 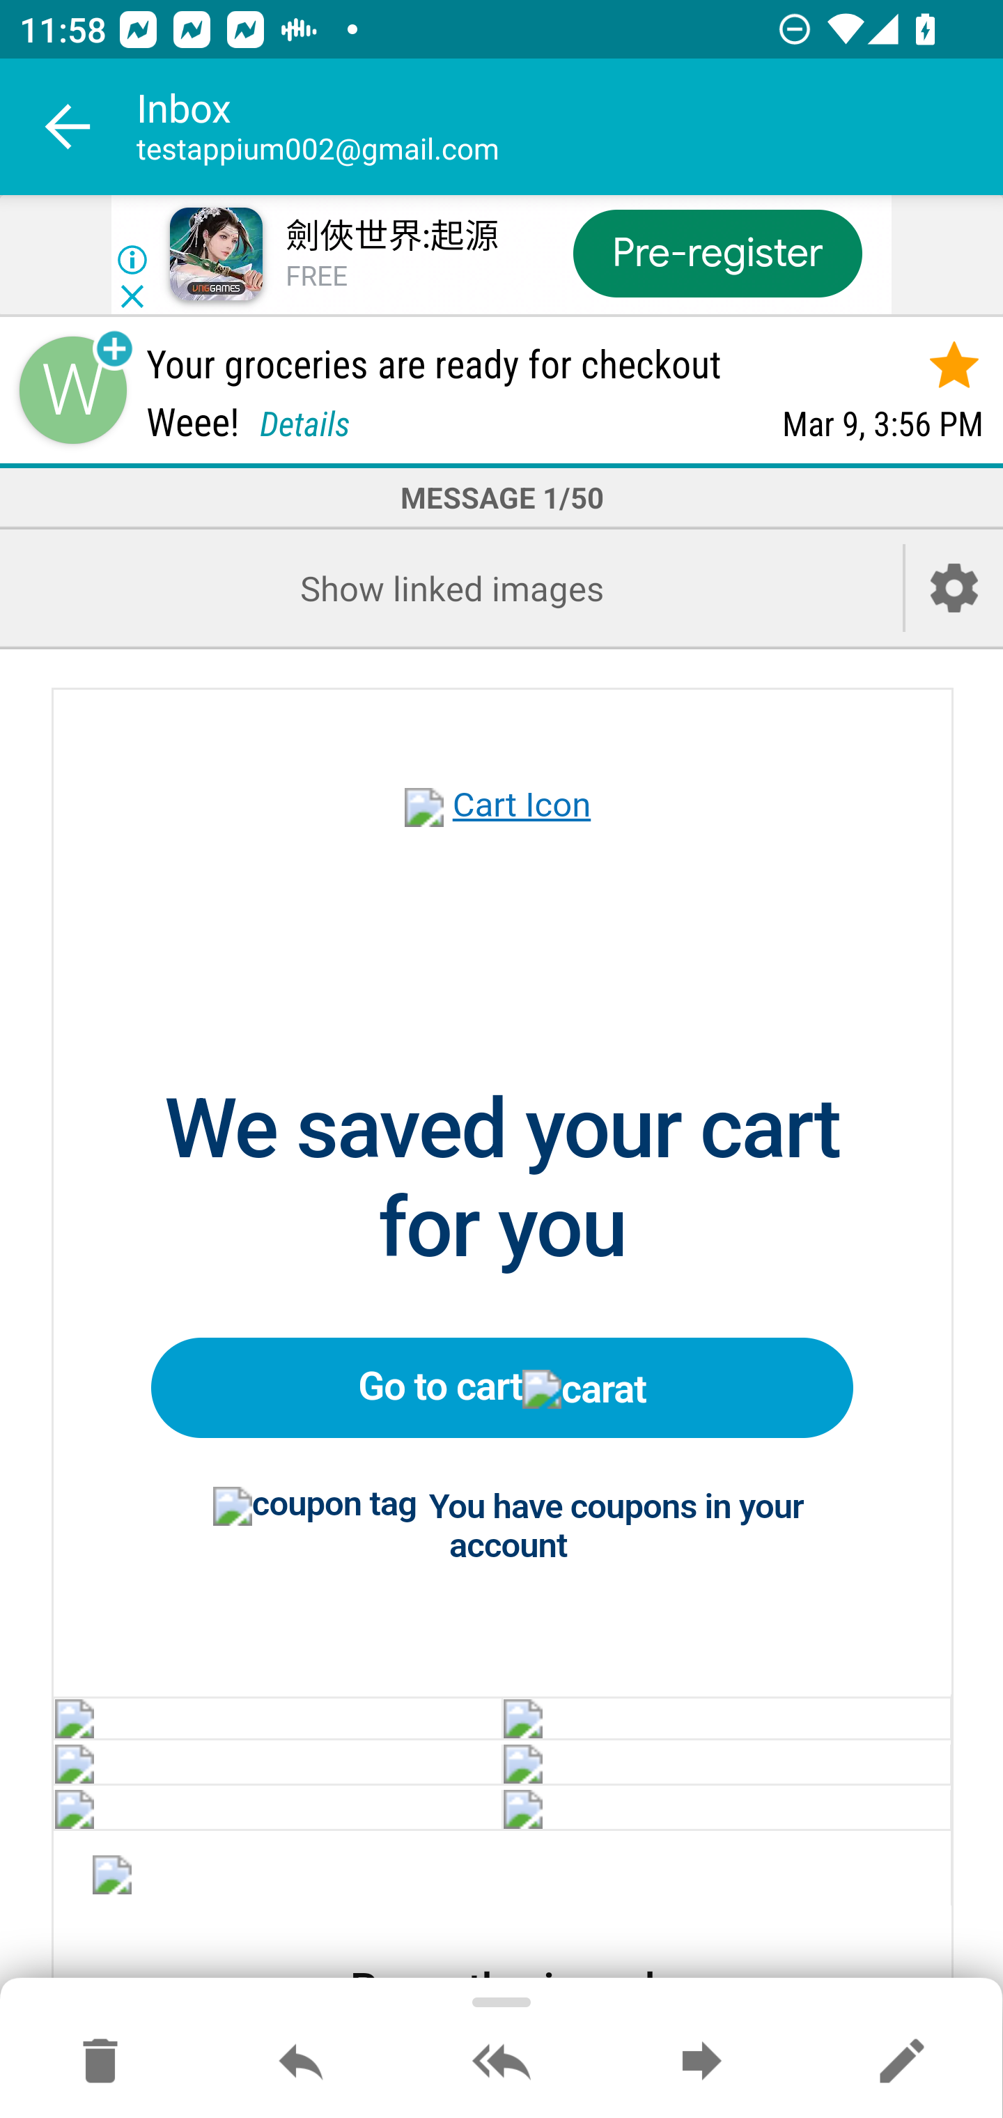 I want to click on Reply, so click(x=301, y=2062).